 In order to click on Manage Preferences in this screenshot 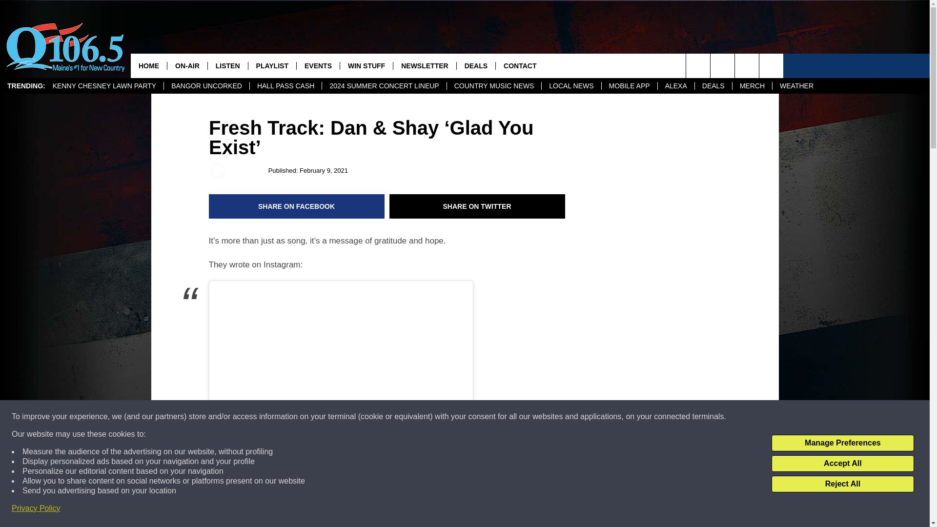, I will do `click(842, 443)`.